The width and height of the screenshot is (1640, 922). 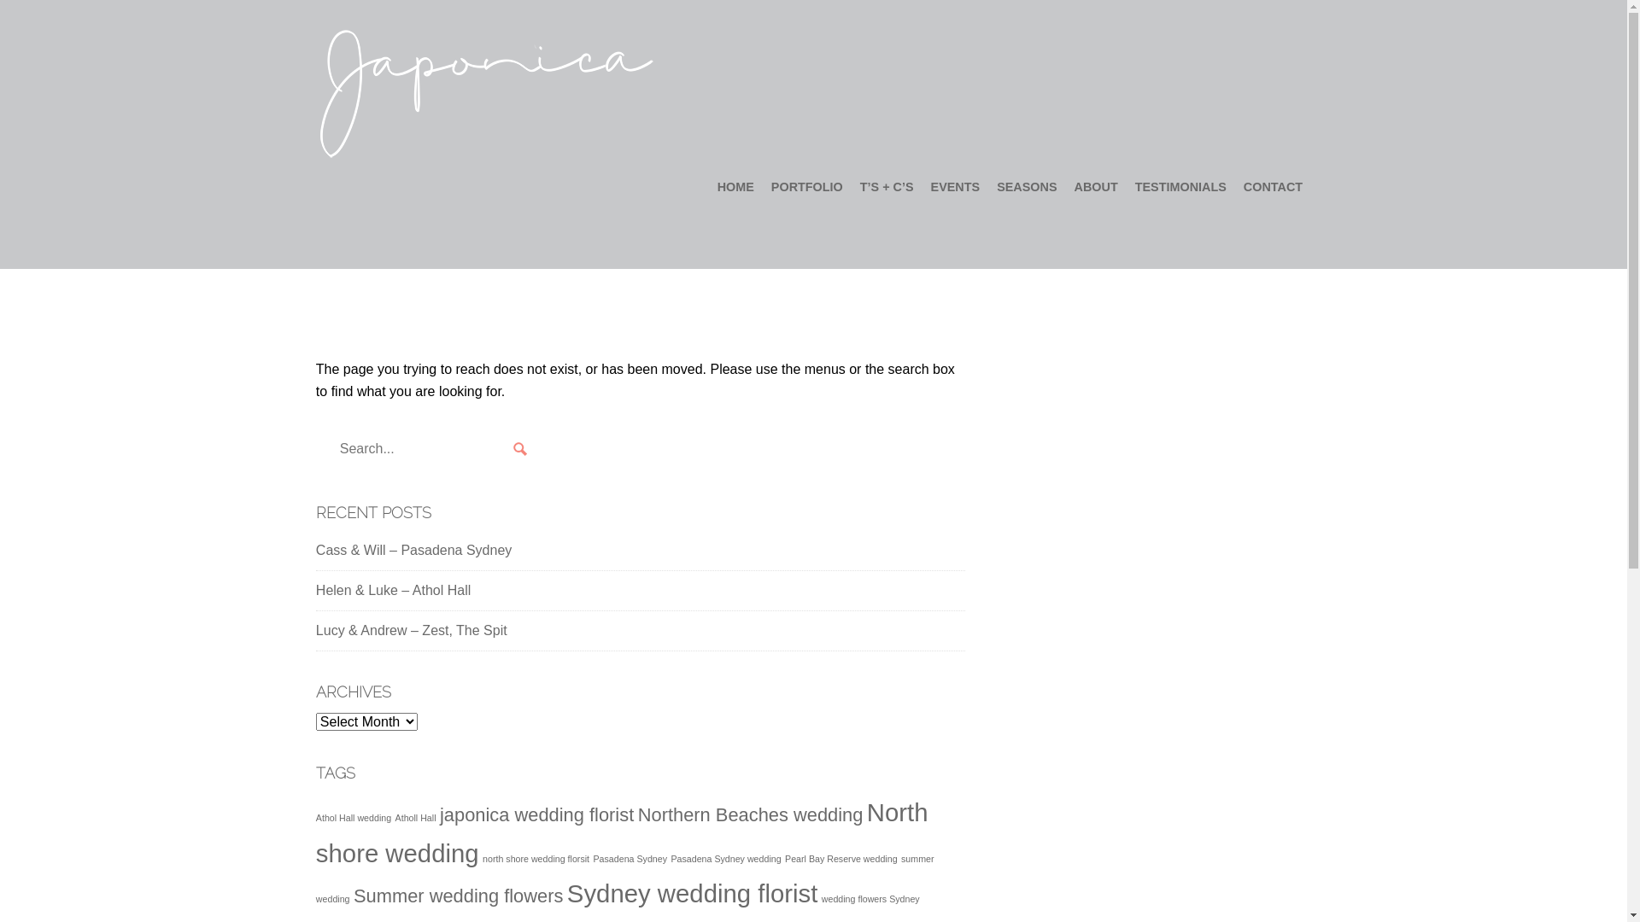 I want to click on TESTIMONIALS, so click(x=1180, y=188).